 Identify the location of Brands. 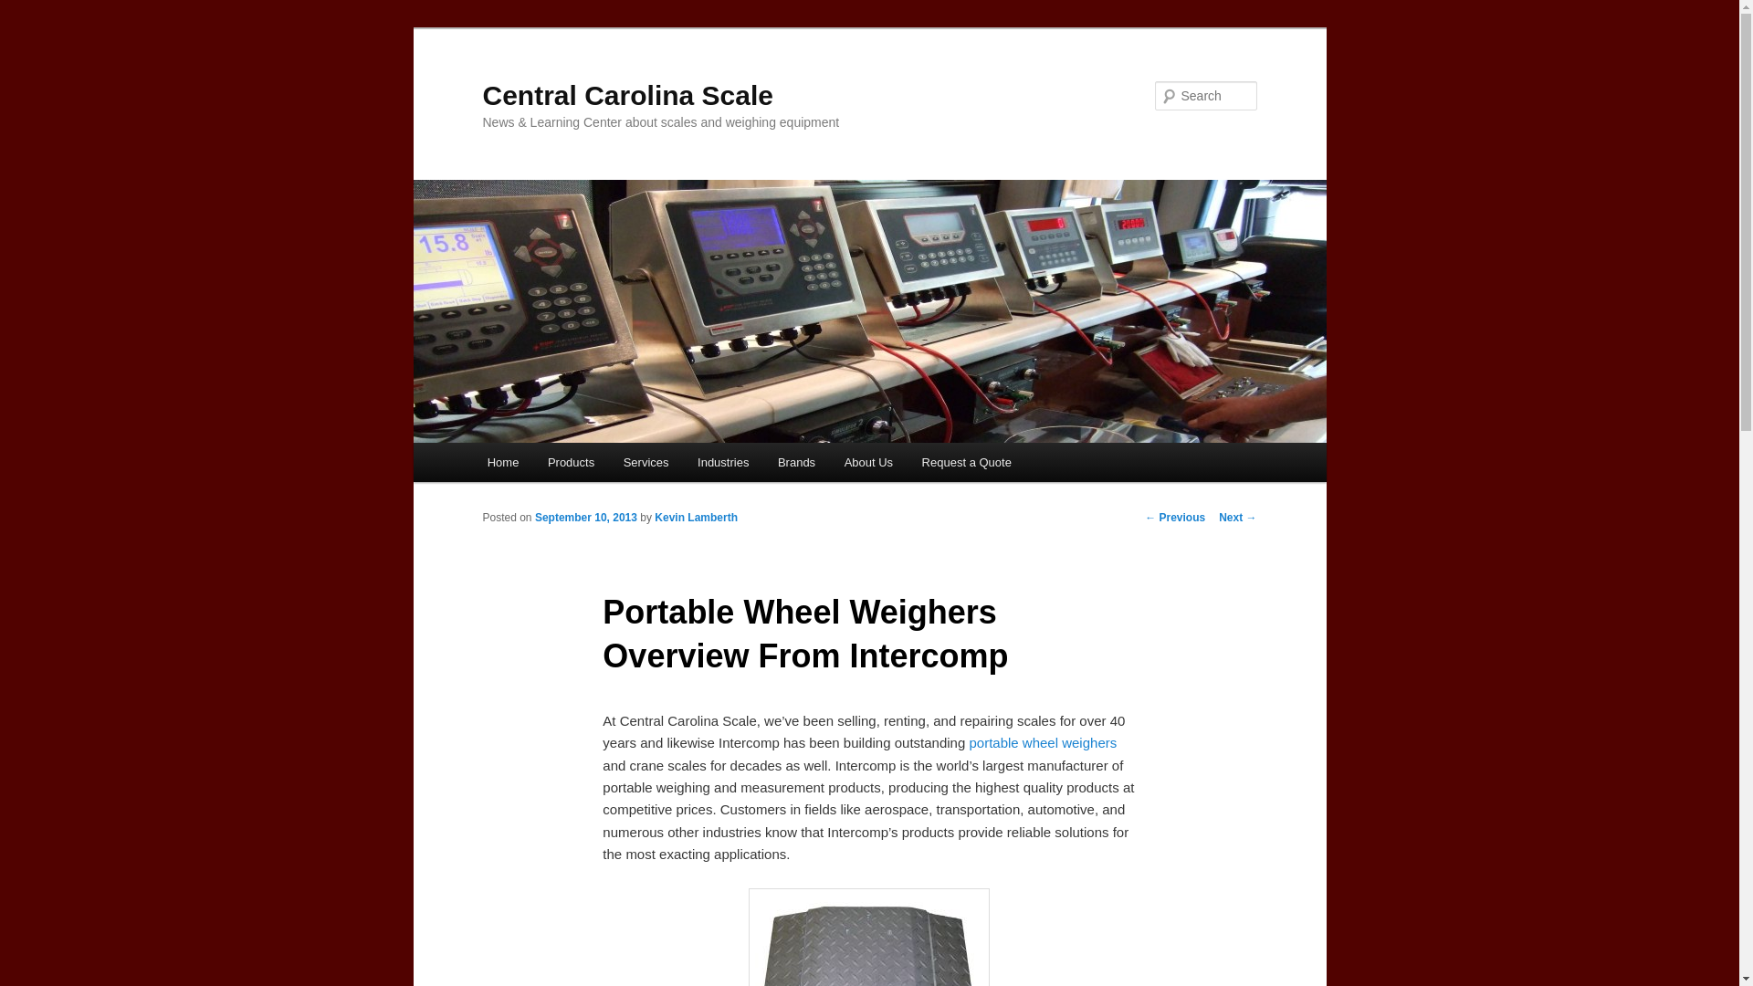
(796, 462).